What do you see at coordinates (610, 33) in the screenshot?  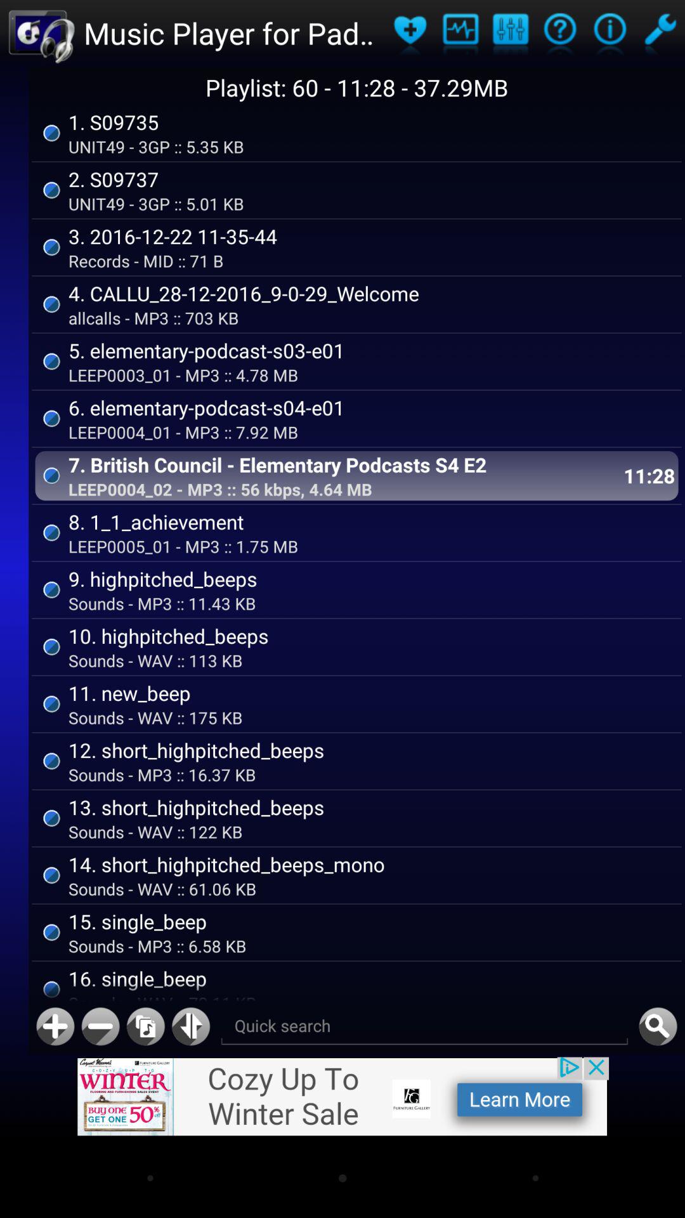 I see `view detail` at bounding box center [610, 33].